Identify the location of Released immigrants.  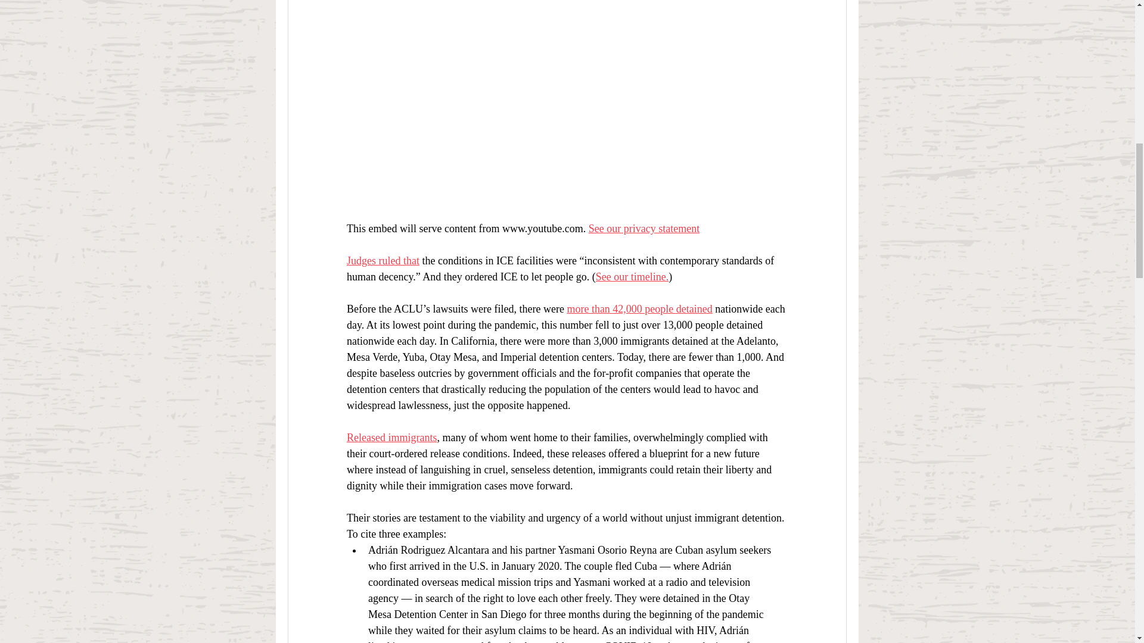
(391, 437).